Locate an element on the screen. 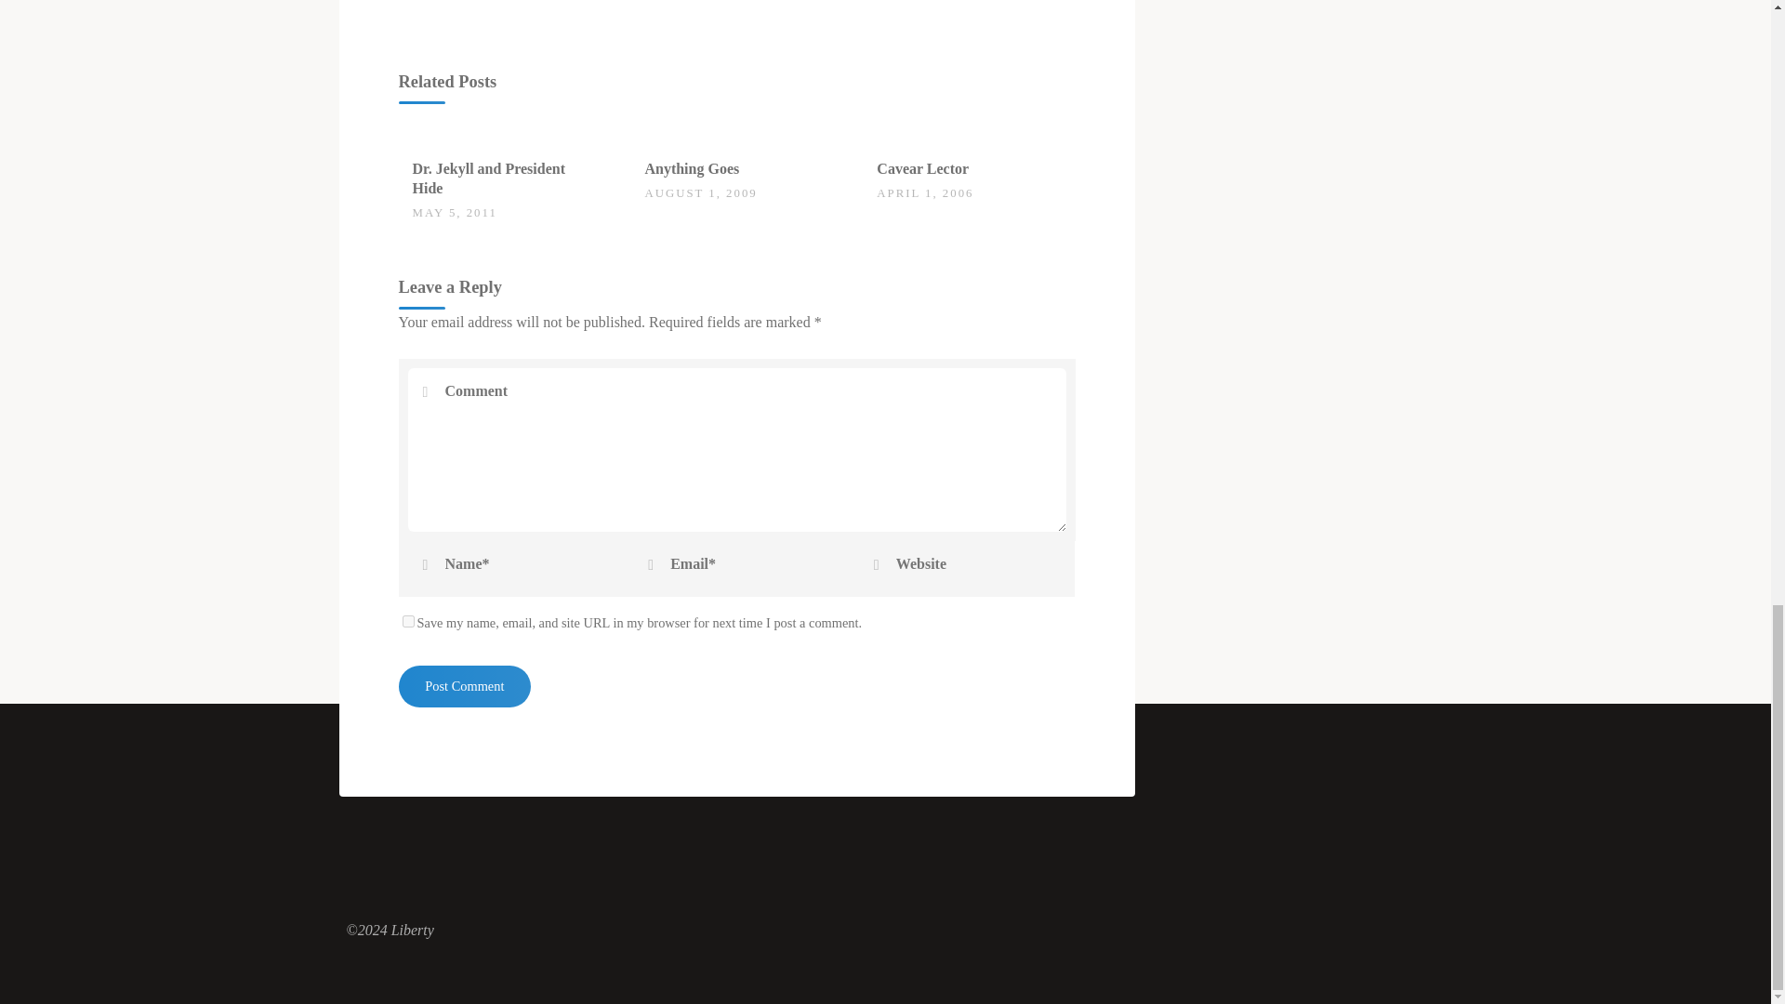  0 is located at coordinates (422, 159).